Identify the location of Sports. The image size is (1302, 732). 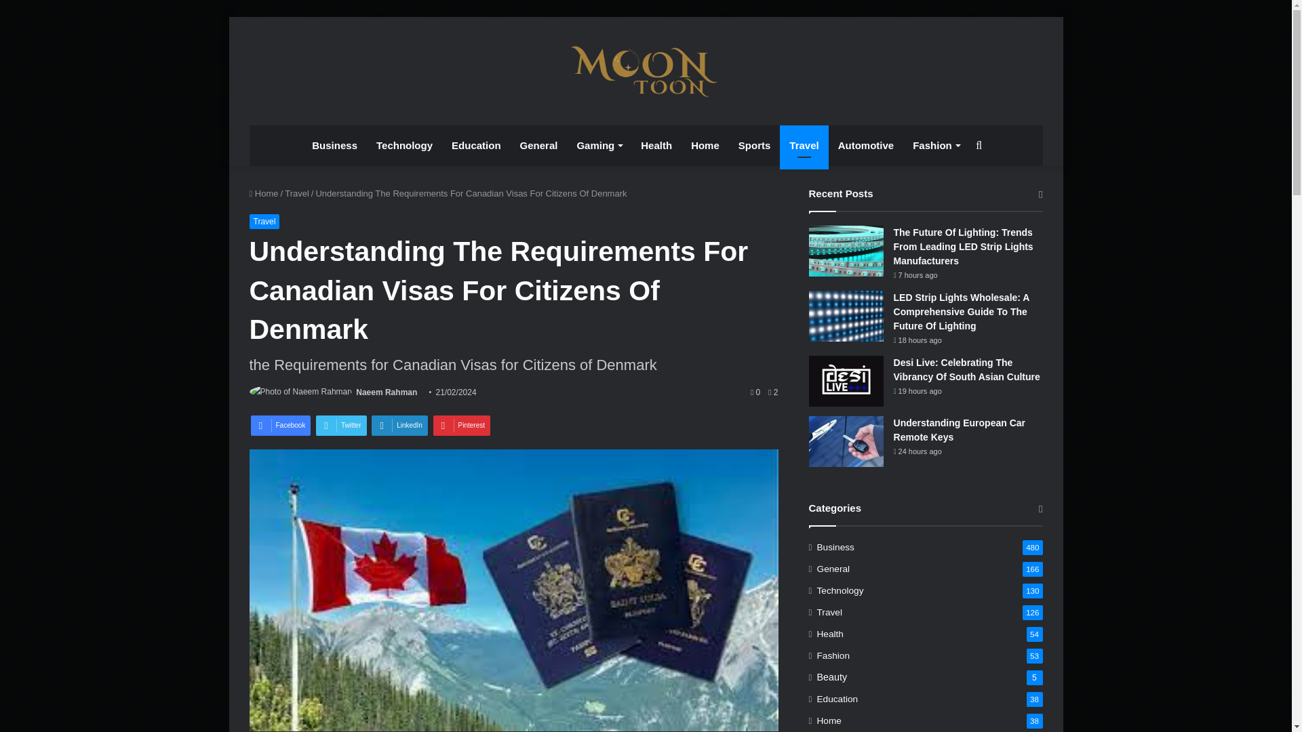
(754, 145).